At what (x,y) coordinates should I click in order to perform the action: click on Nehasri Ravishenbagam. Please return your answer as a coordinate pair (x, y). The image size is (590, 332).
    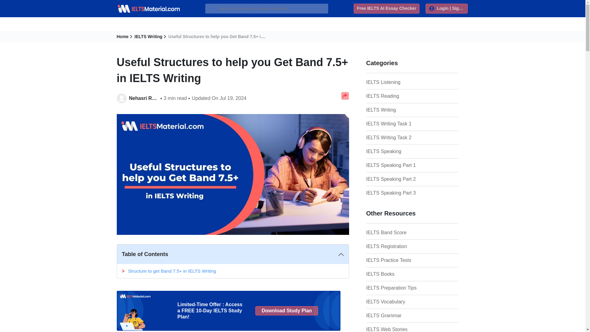
    Looking at the image, I should click on (143, 98).